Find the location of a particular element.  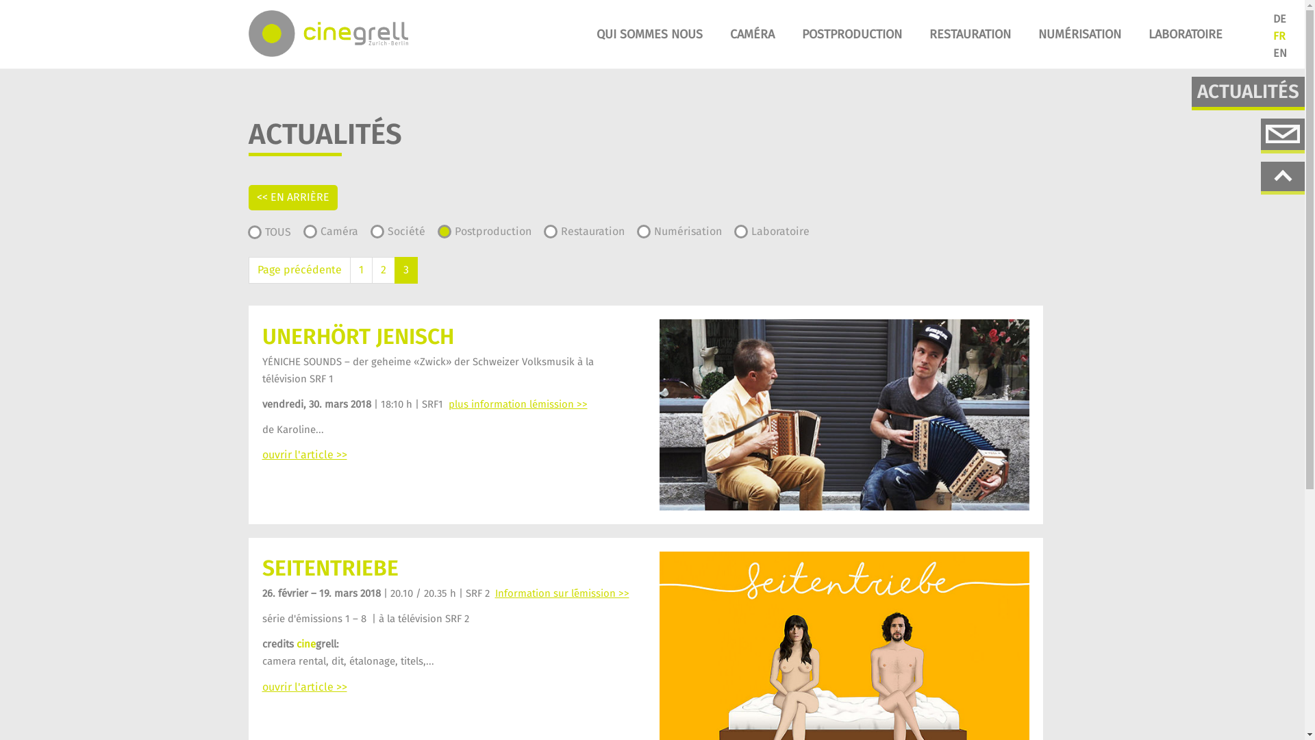

Postproduction is located at coordinates (501, 232).